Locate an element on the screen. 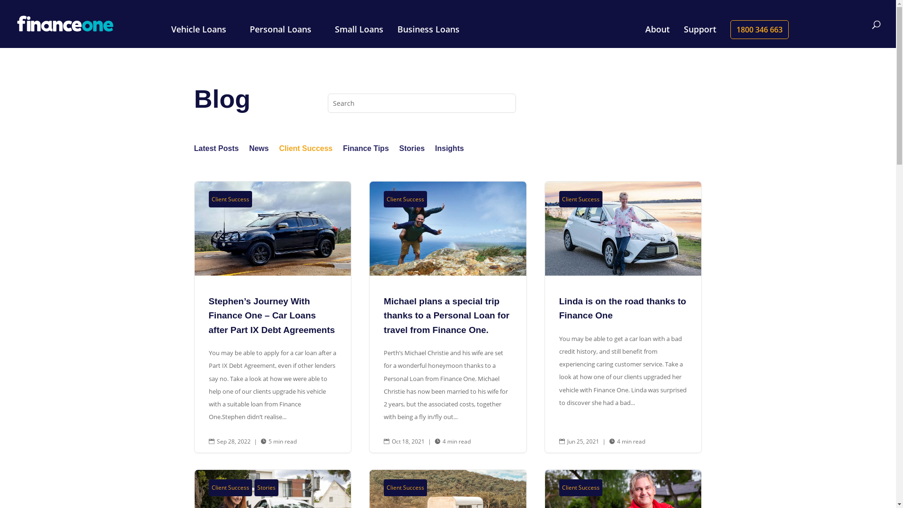 This screenshot has width=903, height=508. Personal Loans is located at coordinates (285, 37).